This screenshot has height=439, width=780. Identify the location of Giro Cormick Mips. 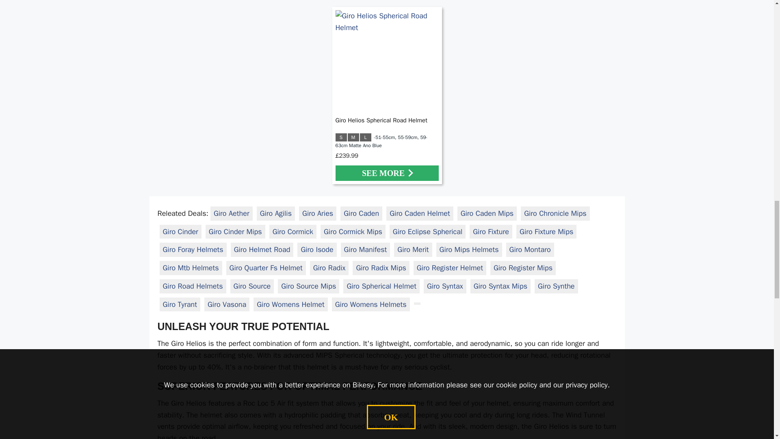
(353, 231).